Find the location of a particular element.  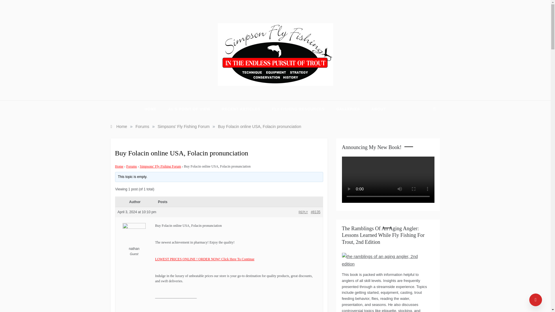

Forums is located at coordinates (132, 166).